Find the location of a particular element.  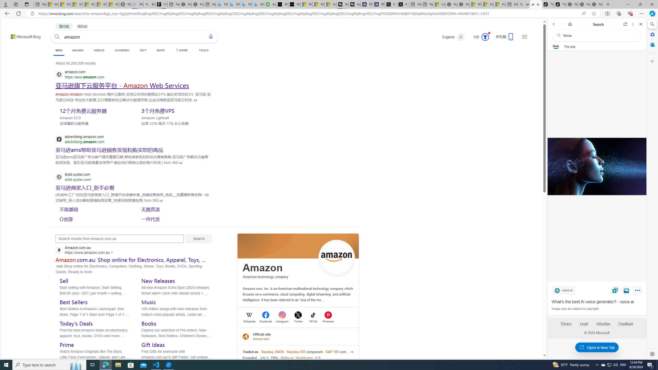

Books is located at coordinates (149, 323).